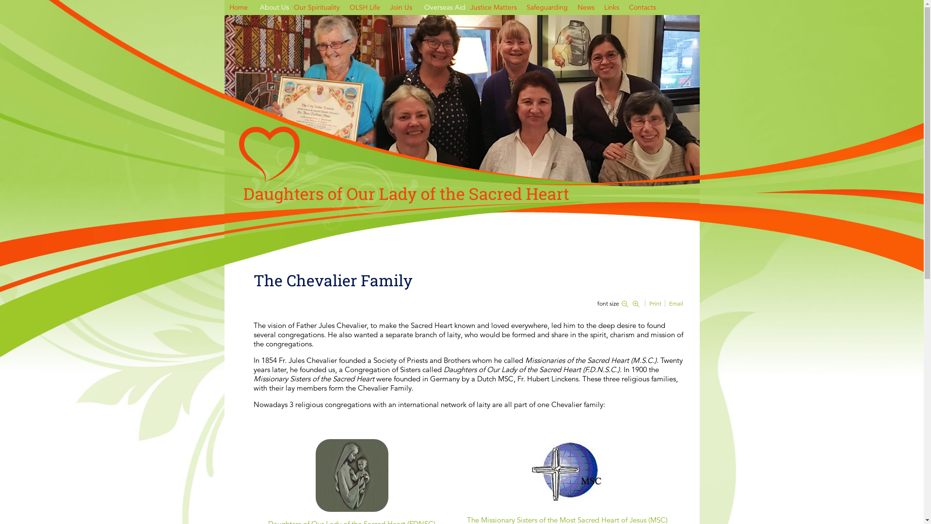  Describe the element at coordinates (401, 8) in the screenshot. I see `Join Us` at that location.